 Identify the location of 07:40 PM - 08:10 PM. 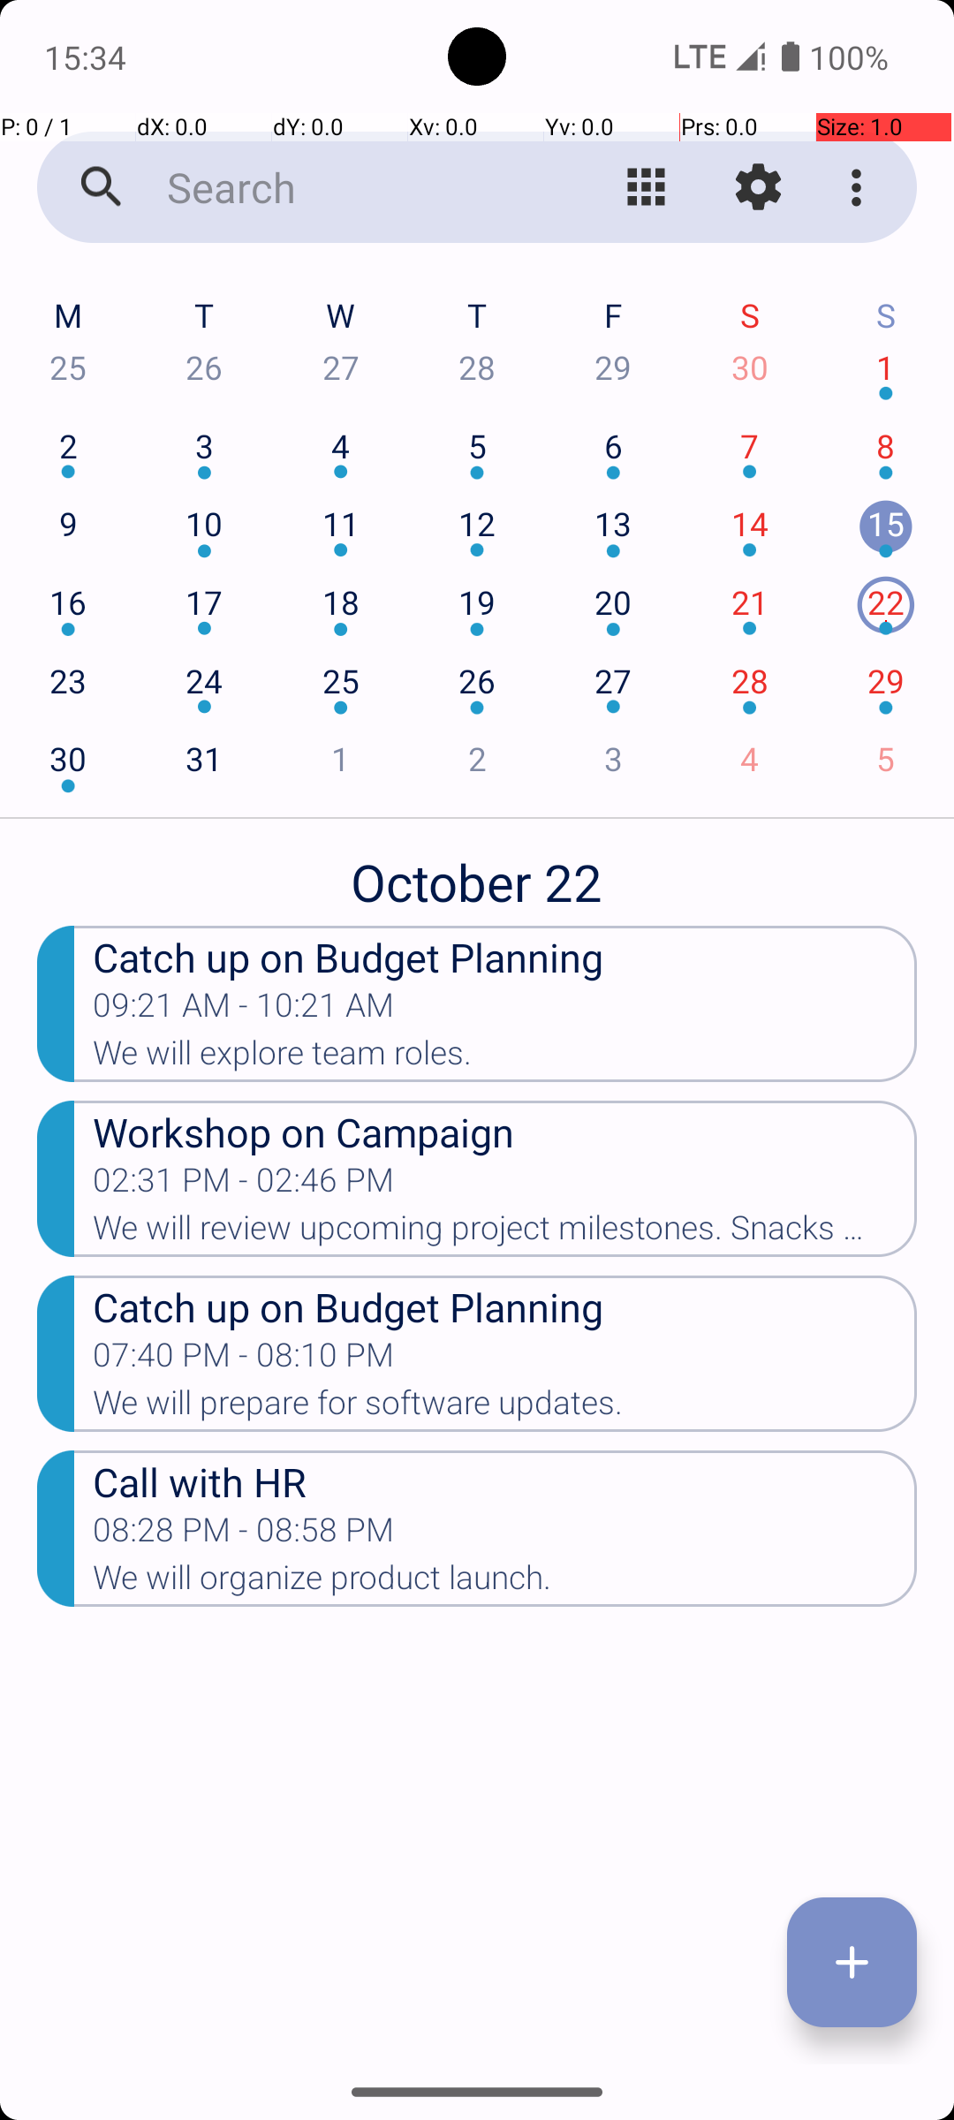
(244, 1360).